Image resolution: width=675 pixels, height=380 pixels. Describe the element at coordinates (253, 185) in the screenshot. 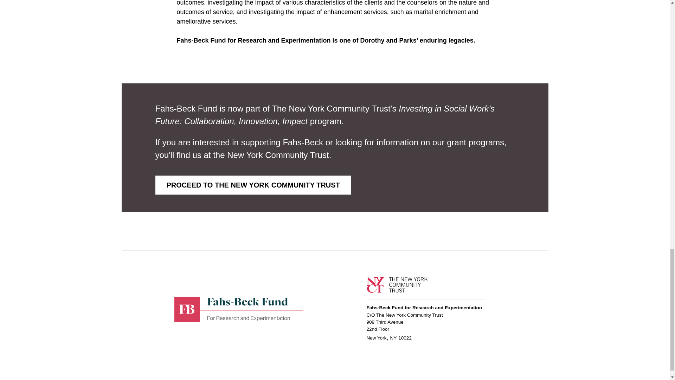

I see `PROCEED TO THE NEW YORK COMMUNITY TRUST` at that location.